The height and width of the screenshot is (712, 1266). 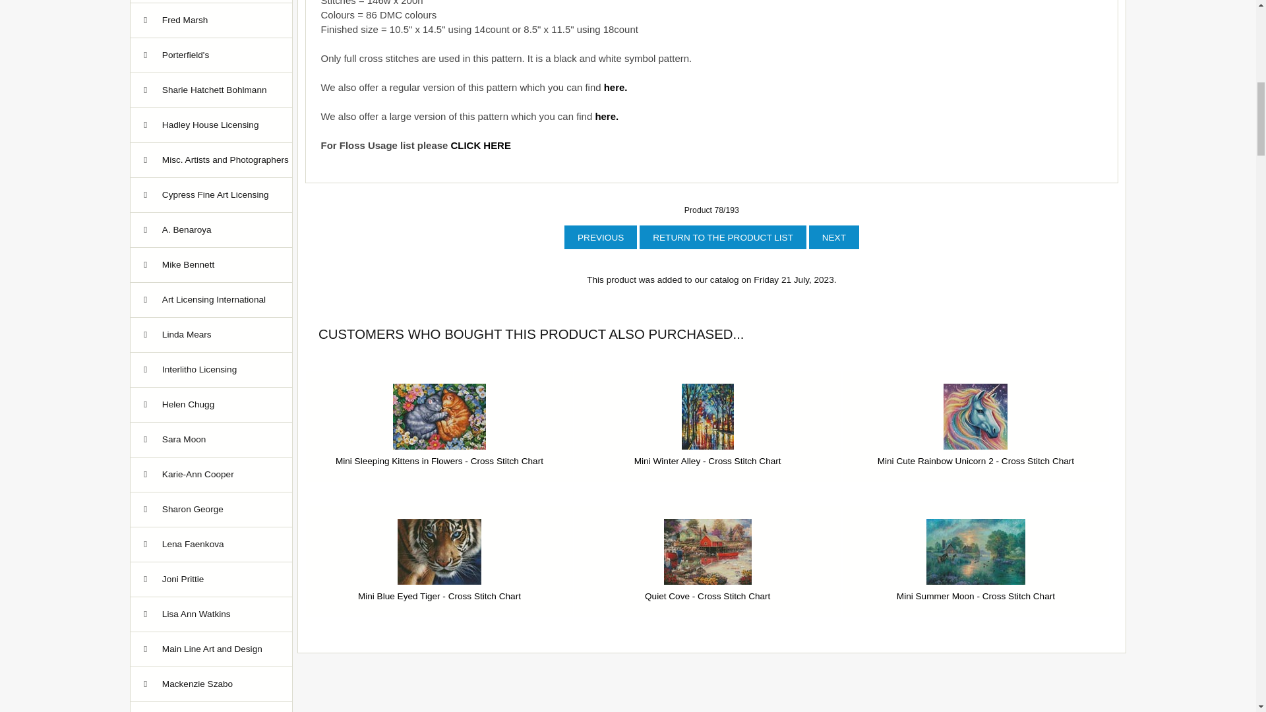 I want to click on Mini Blue Eyed Tiger - Cross Stitch Chart, so click(x=439, y=551).